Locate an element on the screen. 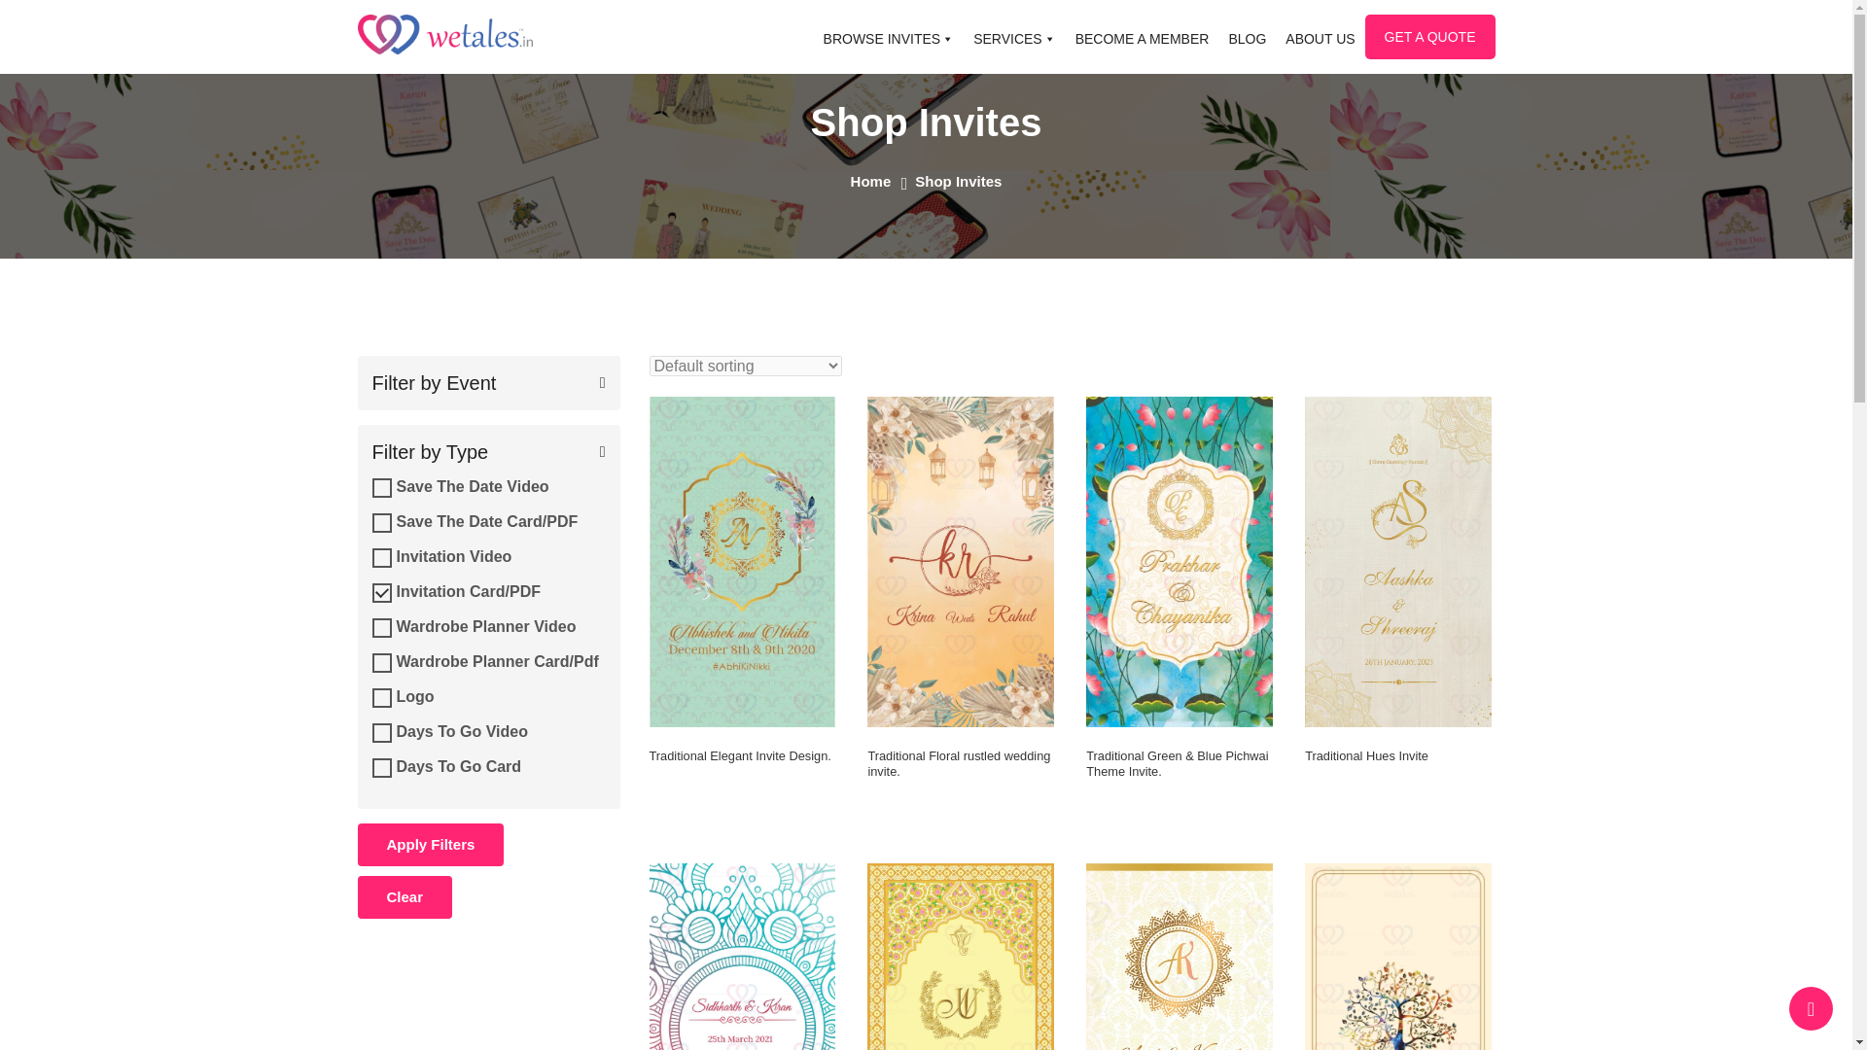  BLOG is located at coordinates (1247, 39).